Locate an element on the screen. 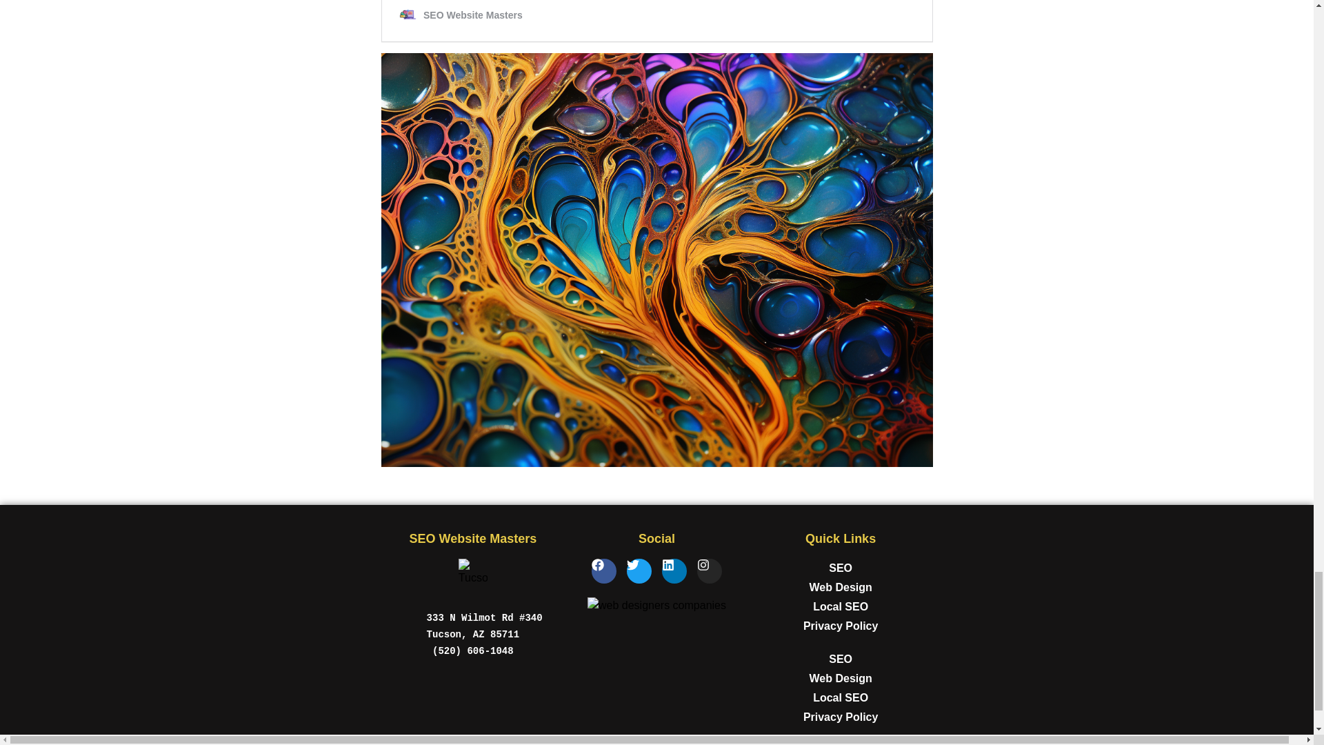  Privacy Policy is located at coordinates (841, 626).